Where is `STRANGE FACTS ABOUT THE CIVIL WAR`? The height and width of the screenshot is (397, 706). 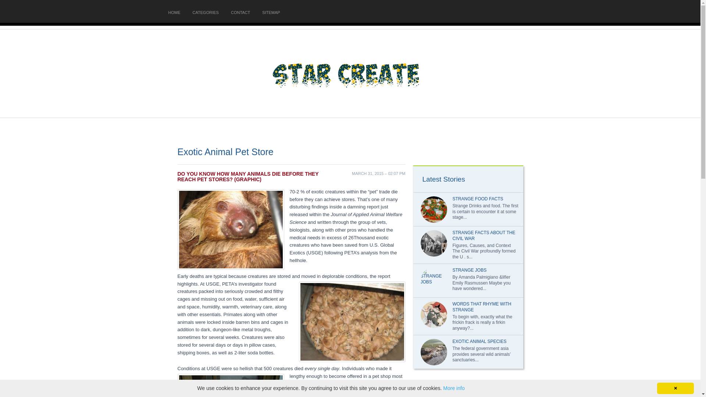 STRANGE FACTS ABOUT THE CIVIL WAR is located at coordinates (484, 235).